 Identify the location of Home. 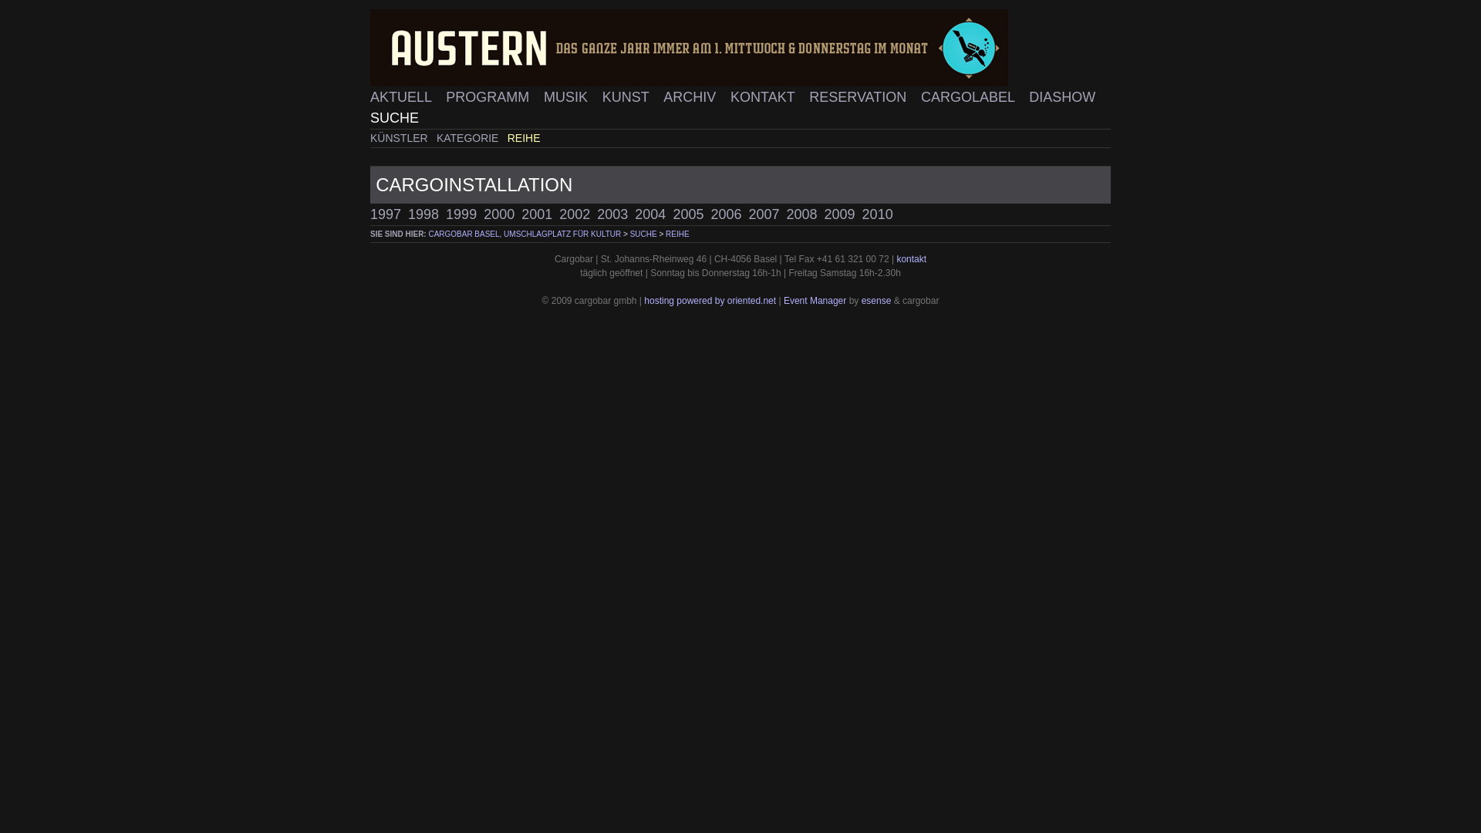
(740, 48).